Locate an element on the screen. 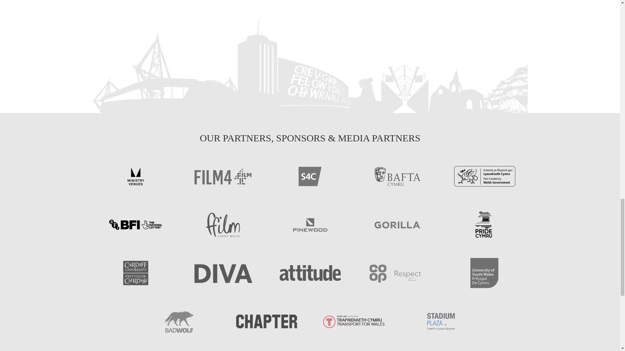 Image resolution: width=625 pixels, height=351 pixels. Attitude is located at coordinates (310, 273).